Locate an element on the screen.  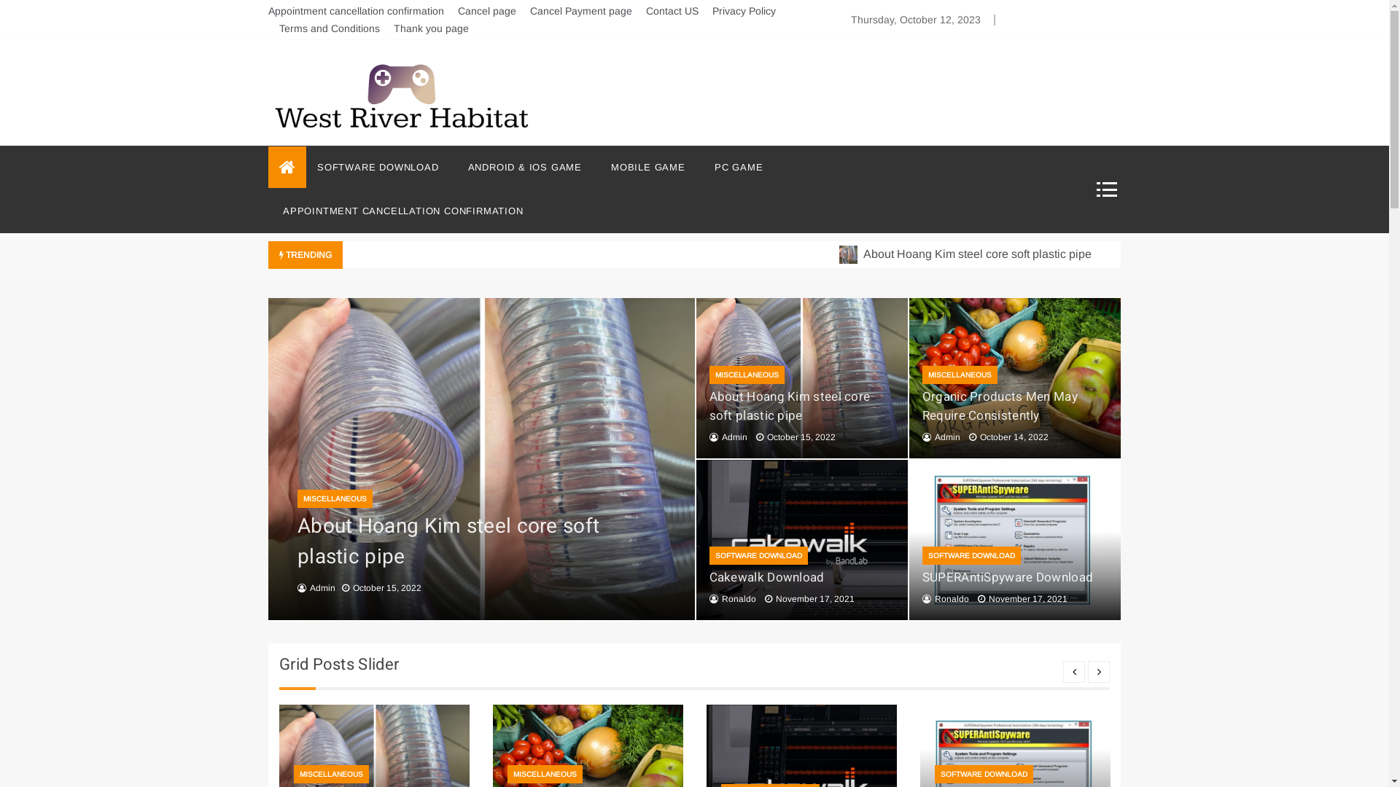
Appointment cancellation confirmation is located at coordinates (356, 11).